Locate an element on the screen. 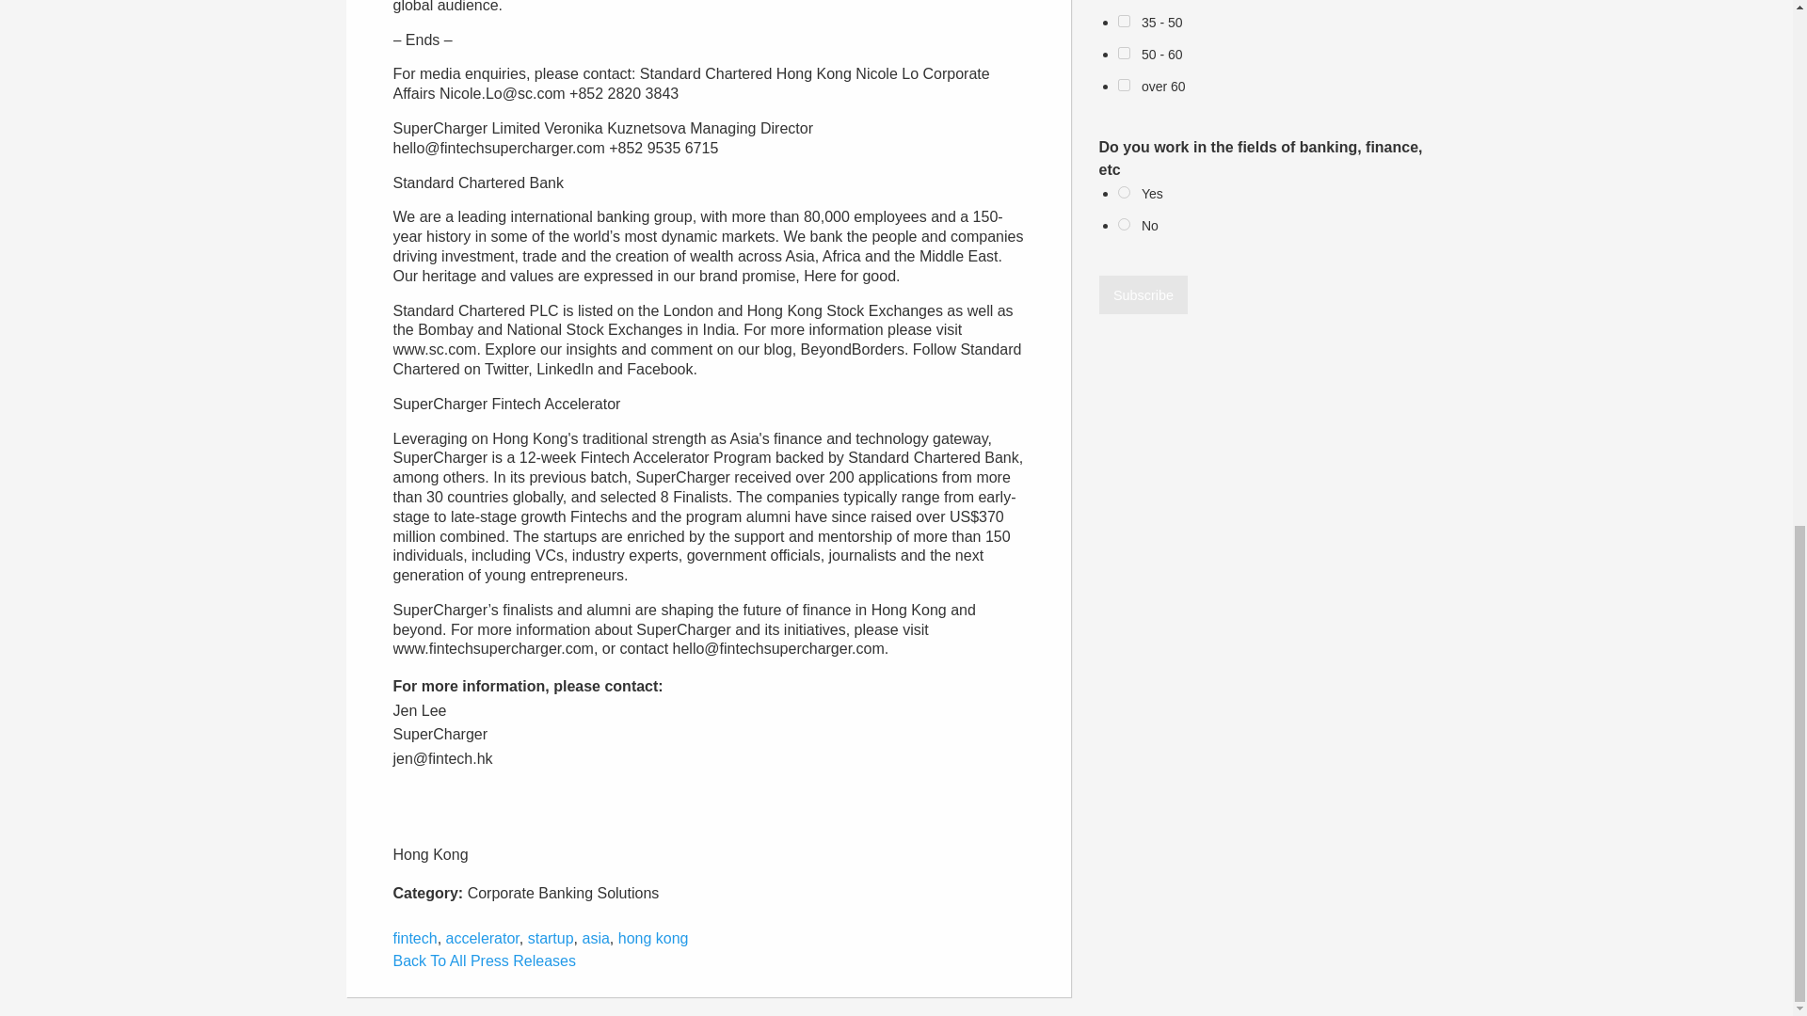  startup is located at coordinates (551, 938).